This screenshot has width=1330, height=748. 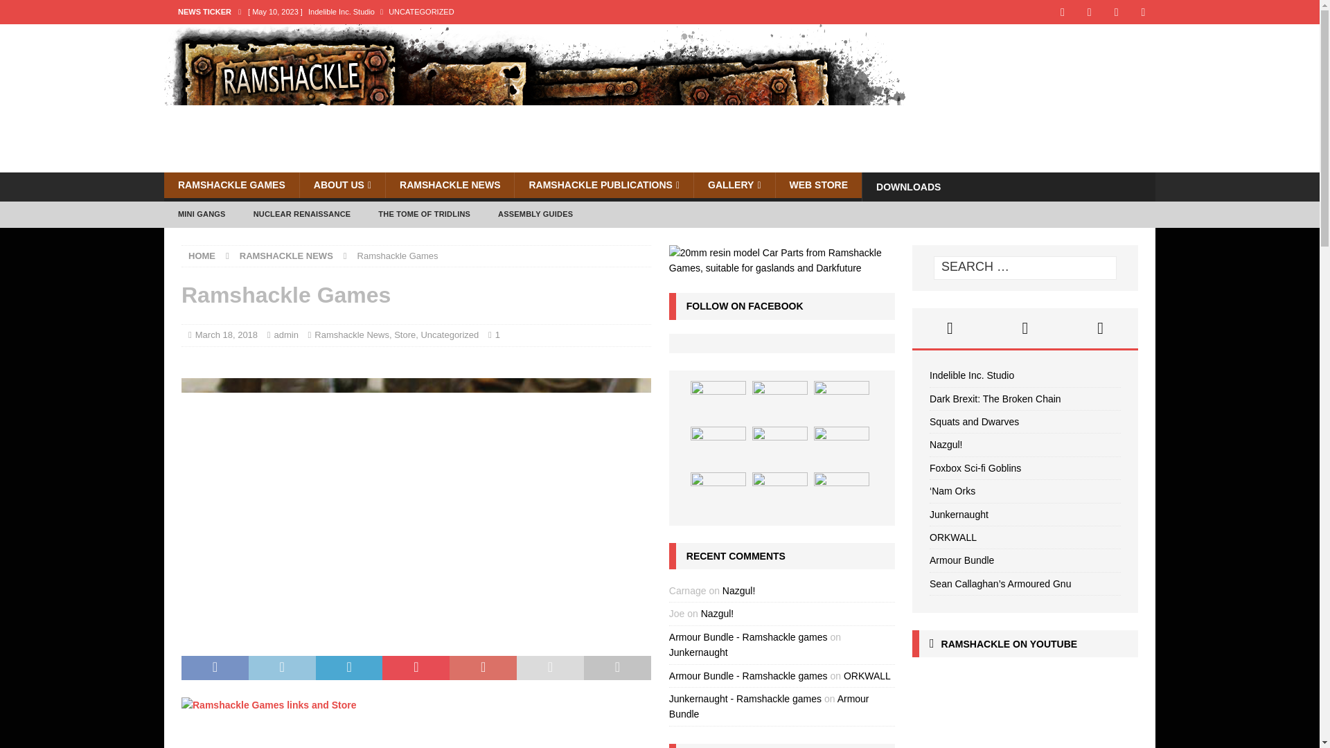 I want to click on Indelible Inc. Studio, so click(x=525, y=11).